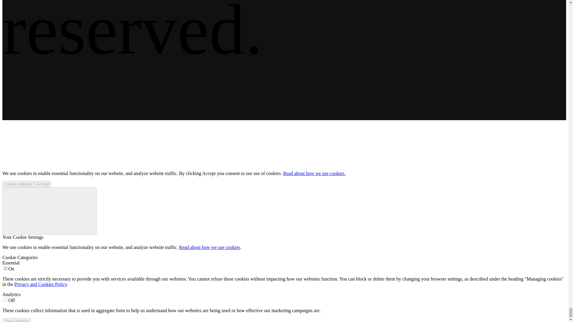 The width and height of the screenshot is (573, 322). What do you see at coordinates (43, 184) in the screenshot?
I see `Accept` at bounding box center [43, 184].